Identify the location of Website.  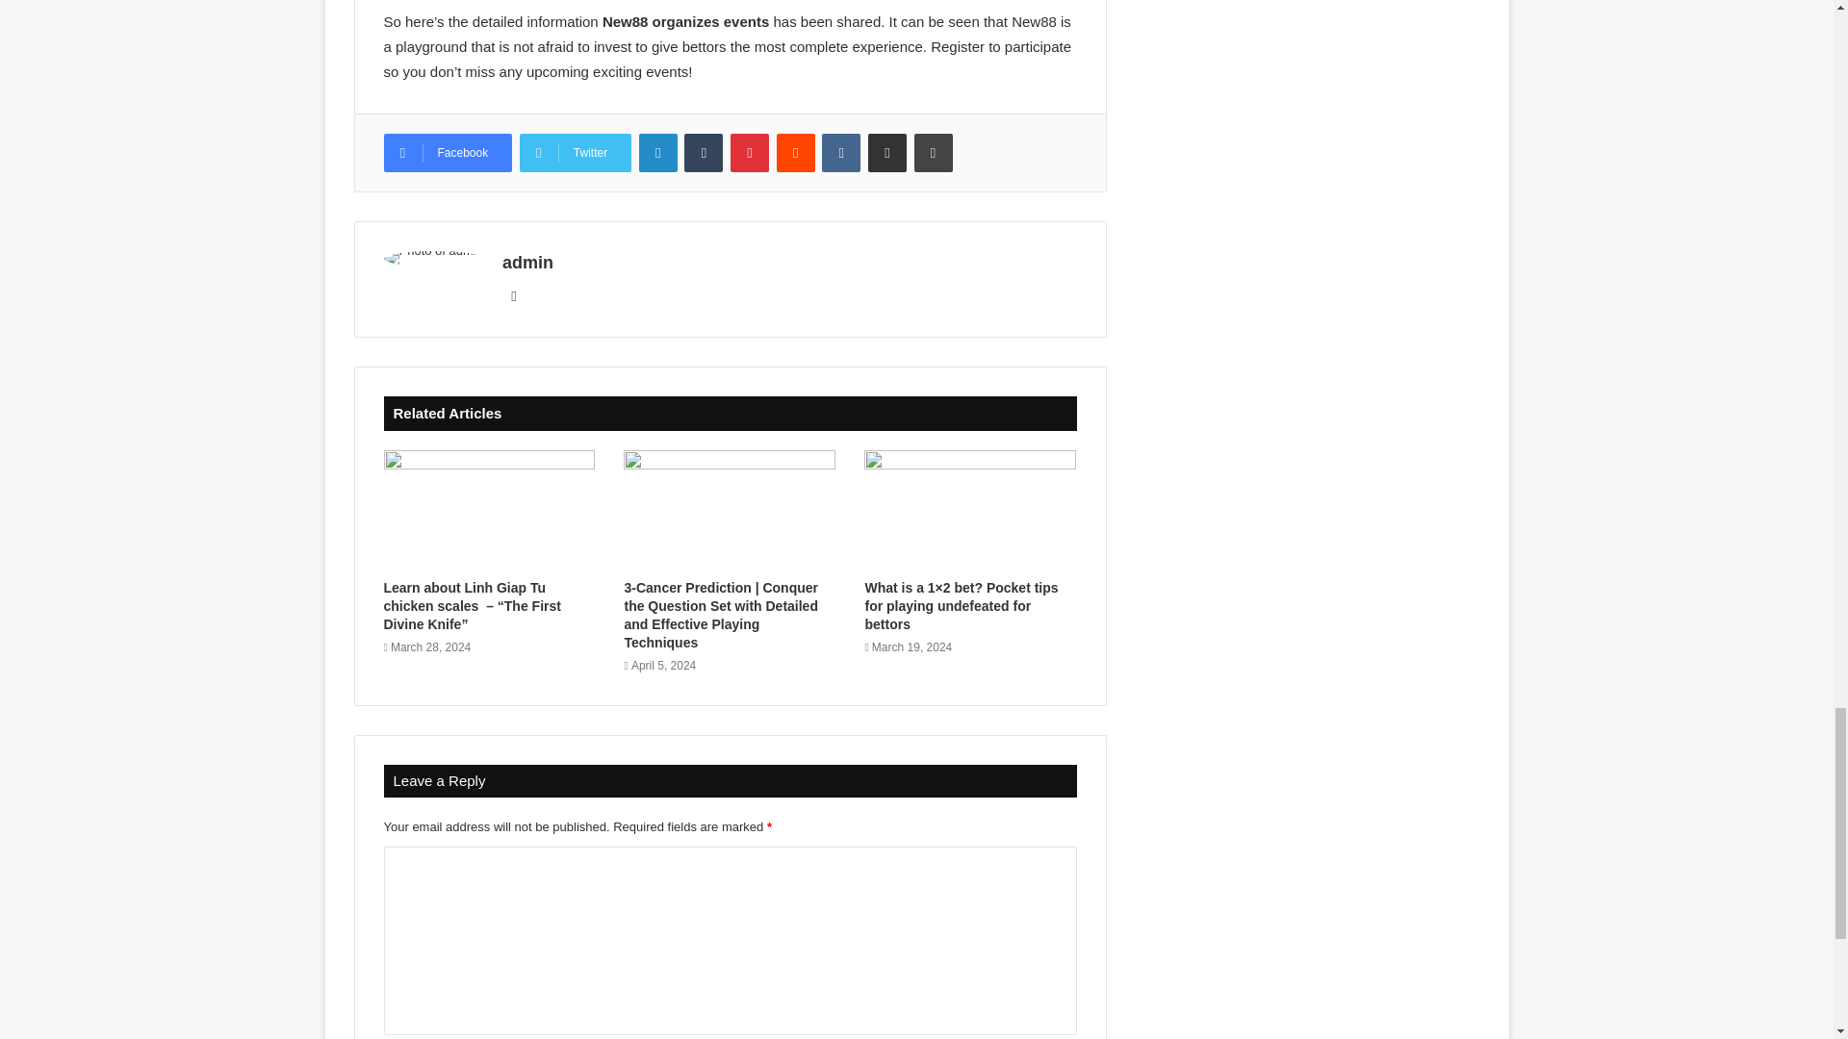
(514, 295).